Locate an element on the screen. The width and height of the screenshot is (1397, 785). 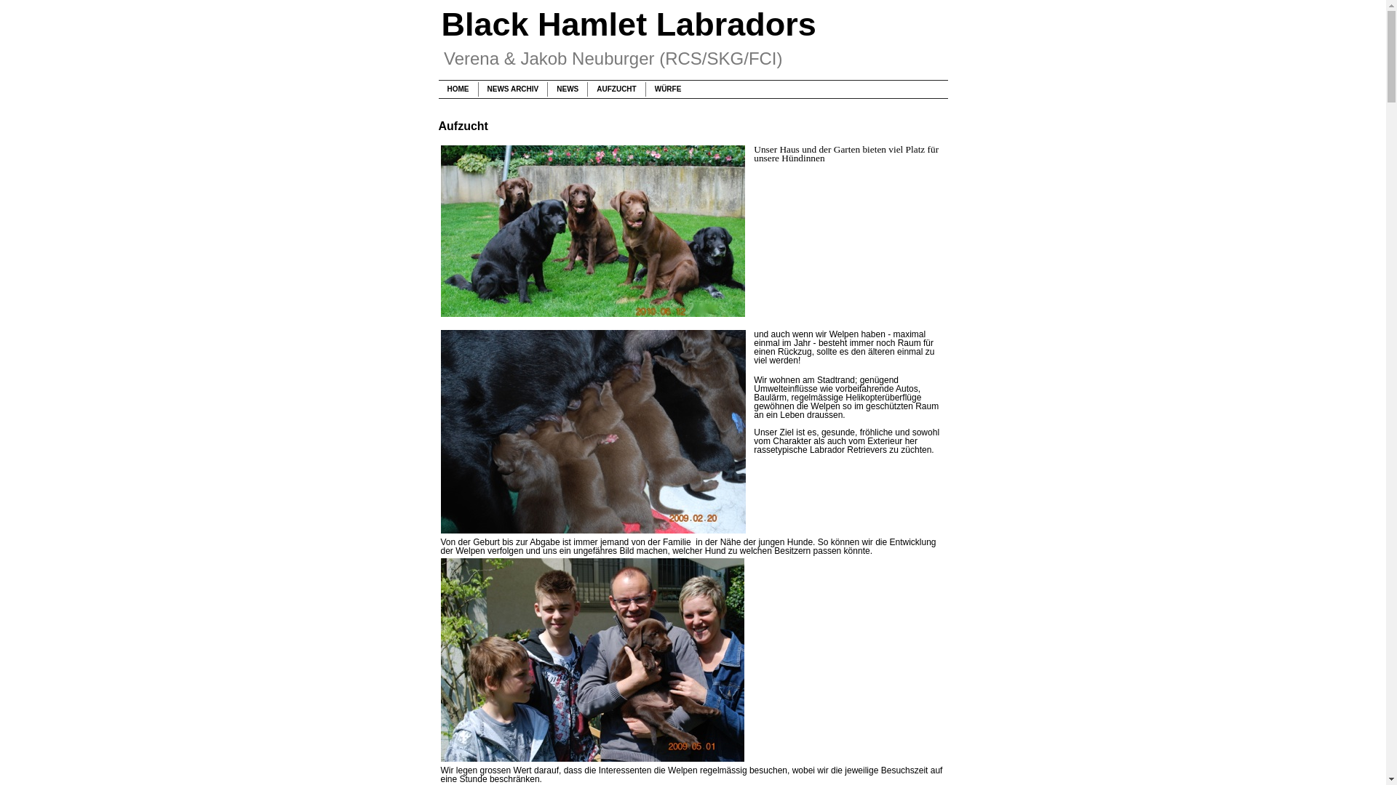
Black Hamlet Labradors is located at coordinates (629, 25).